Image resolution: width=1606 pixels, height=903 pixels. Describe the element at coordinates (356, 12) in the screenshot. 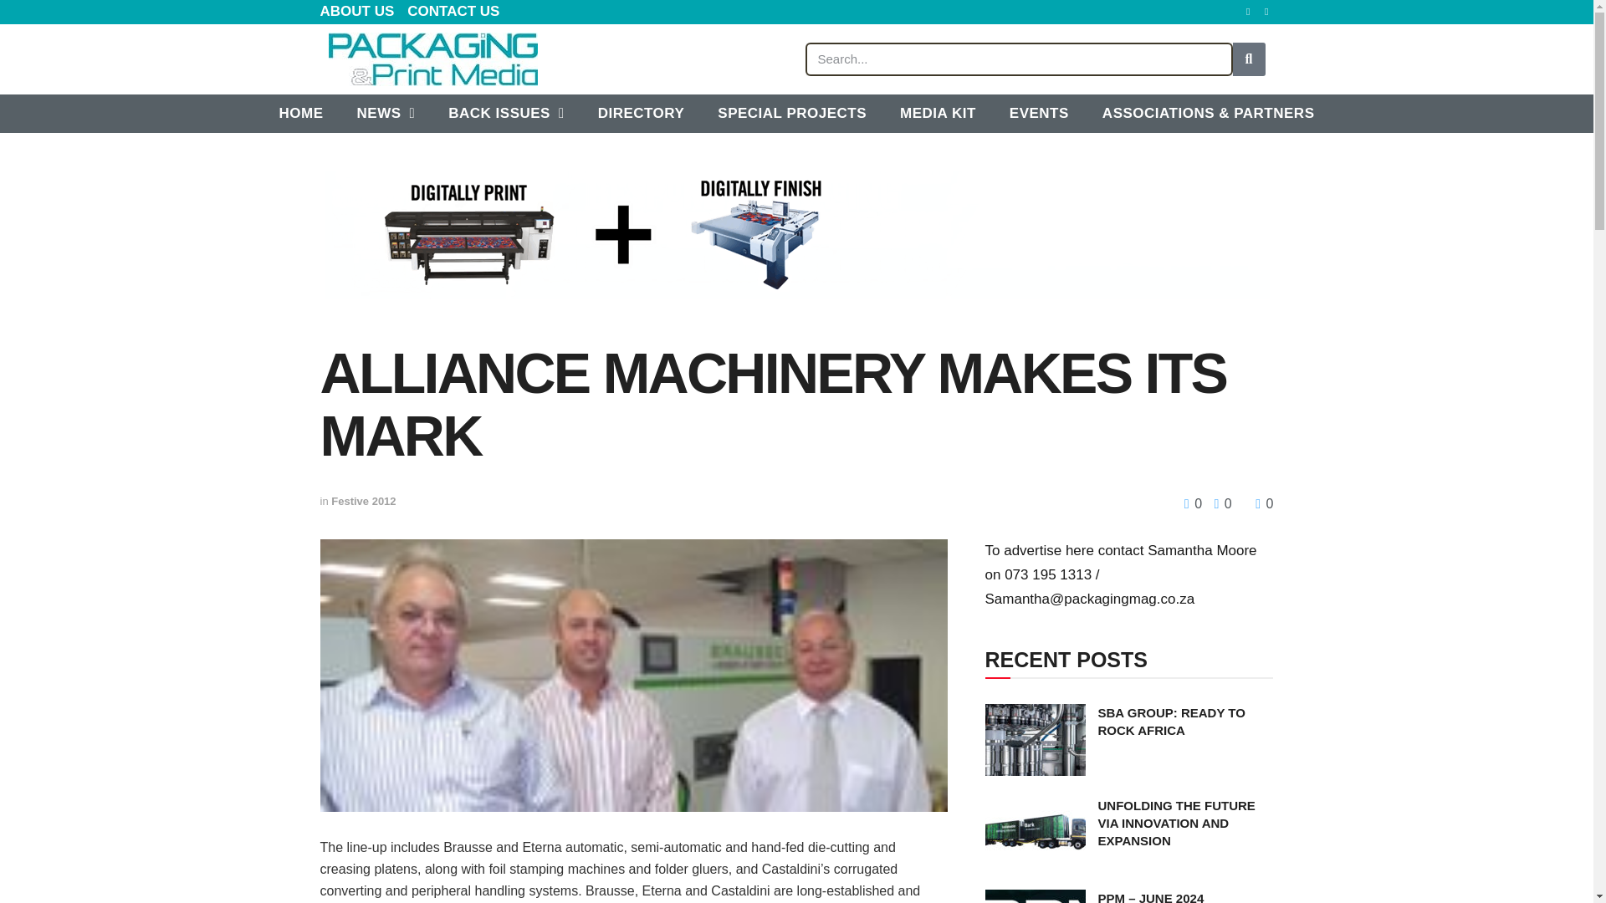

I see `ABOUT US` at that location.